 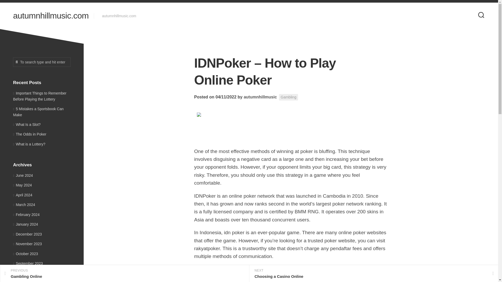 I want to click on March 2024, so click(x=24, y=205).